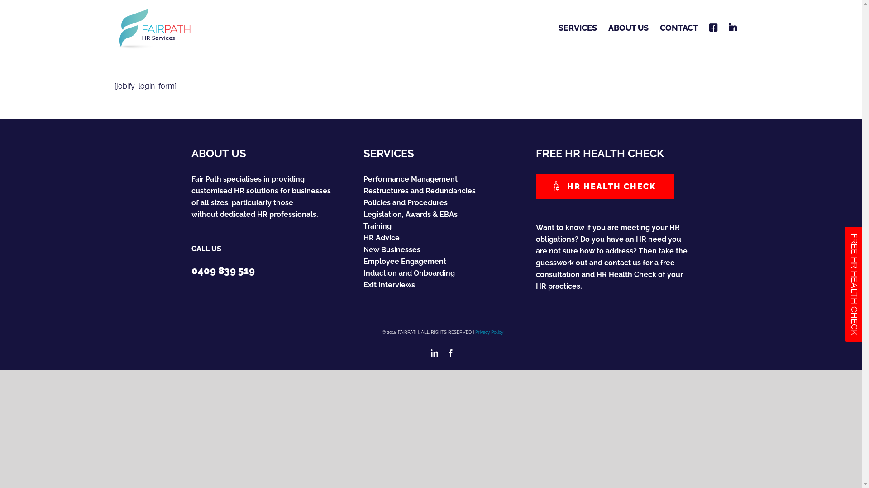 Image resolution: width=869 pixels, height=488 pixels. I want to click on Employee Engagement, so click(443, 262).